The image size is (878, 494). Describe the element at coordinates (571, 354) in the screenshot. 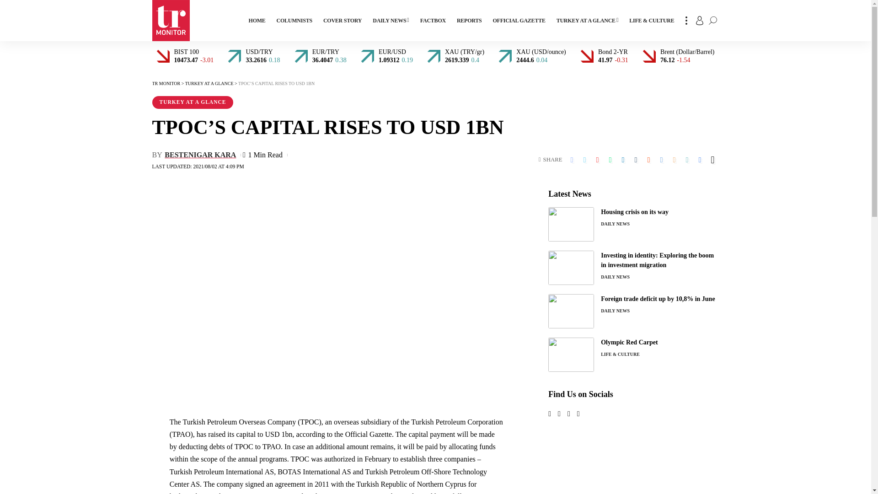

I see `Olympic Red Carpet` at that location.